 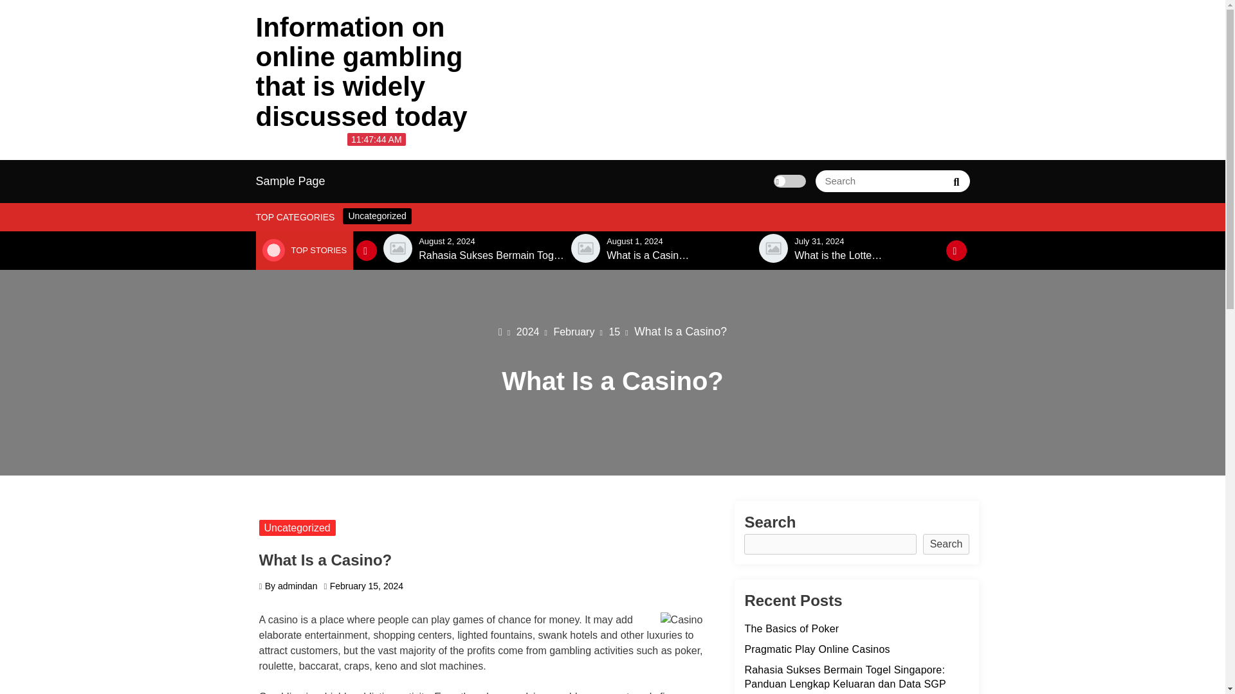 I want to click on Uncategorized, so click(x=377, y=216).